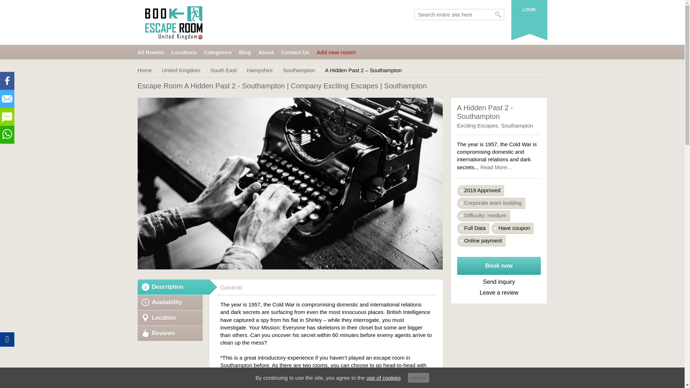  Describe the element at coordinates (529, 9) in the screenshot. I see `Login` at that location.